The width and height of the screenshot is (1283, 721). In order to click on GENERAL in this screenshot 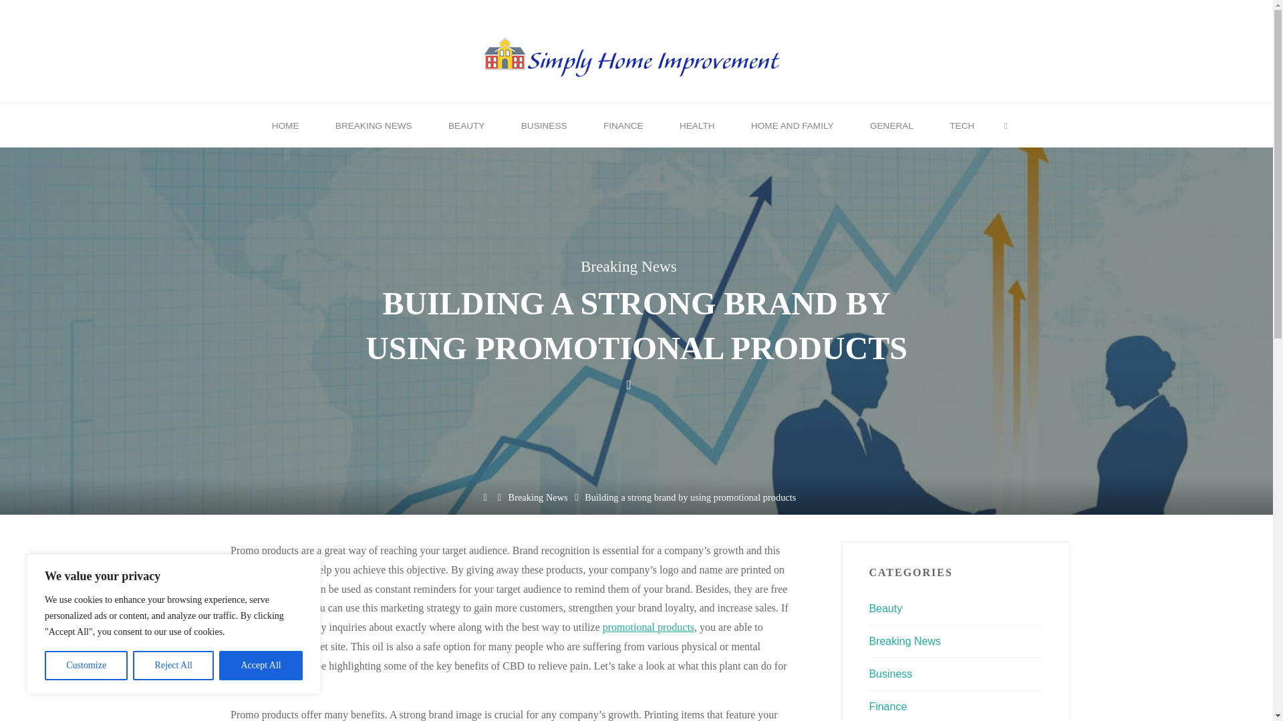, I will do `click(891, 126)`.